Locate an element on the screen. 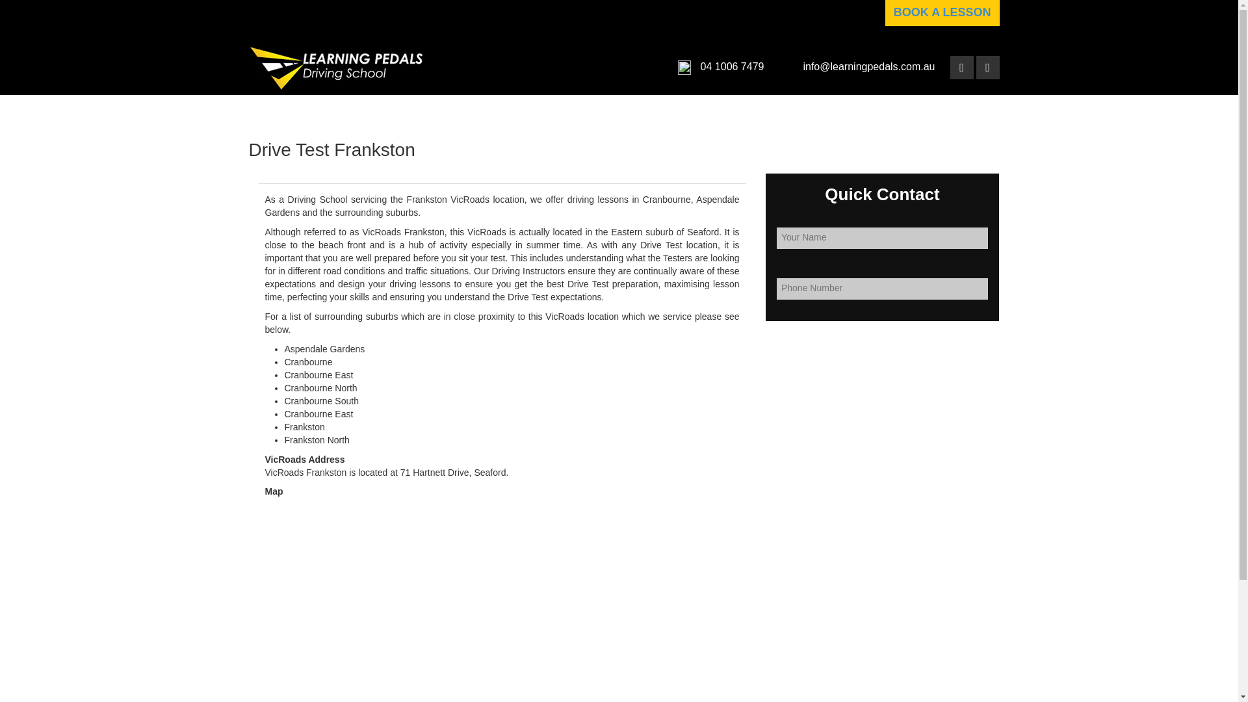  DRIVING LESSONS is located at coordinates (556, 110).